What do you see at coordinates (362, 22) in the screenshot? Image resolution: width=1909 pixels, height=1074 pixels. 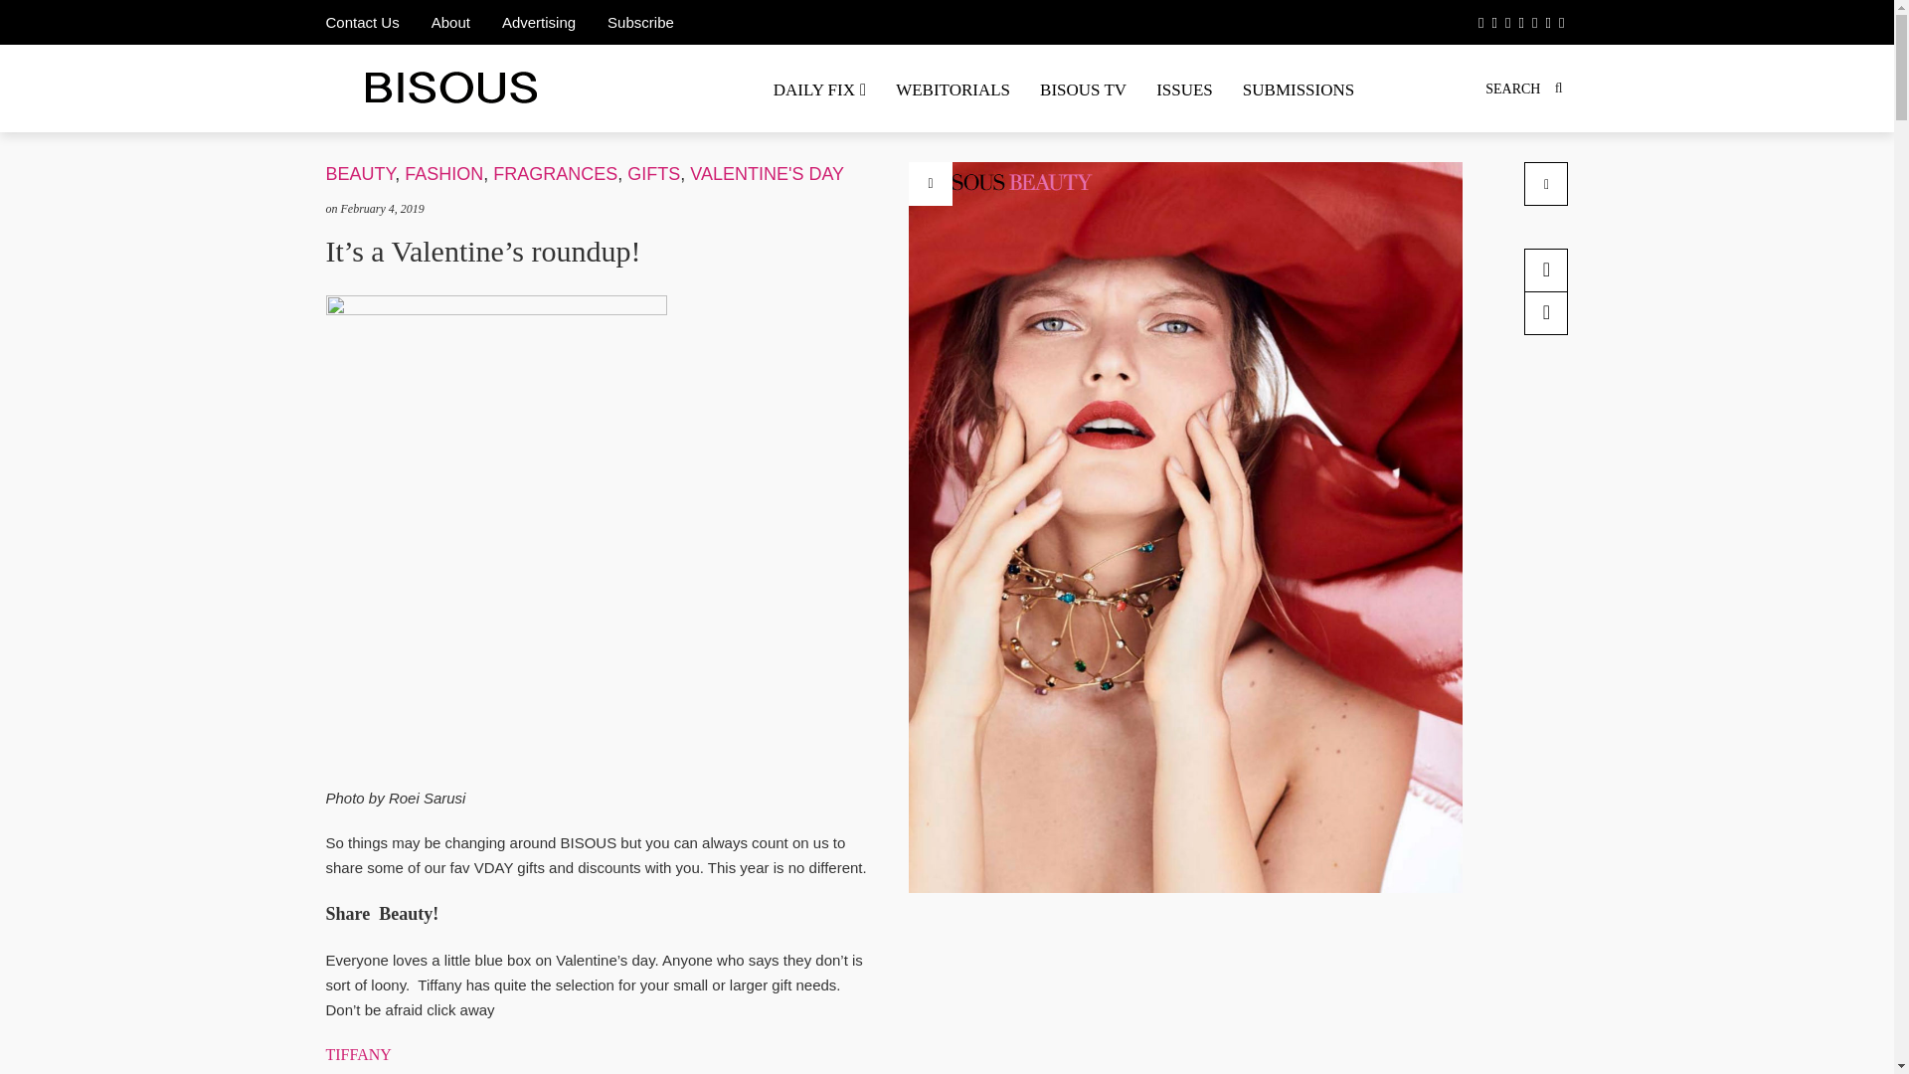 I see `Contact Us` at bounding box center [362, 22].